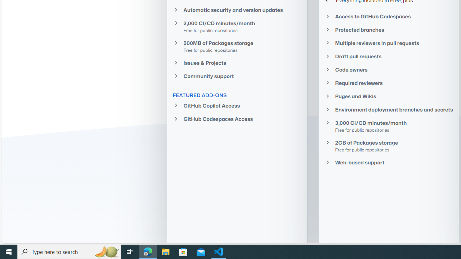  What do you see at coordinates (389, 43) in the screenshot?
I see `Multiple reviewers in pull requests` at bounding box center [389, 43].